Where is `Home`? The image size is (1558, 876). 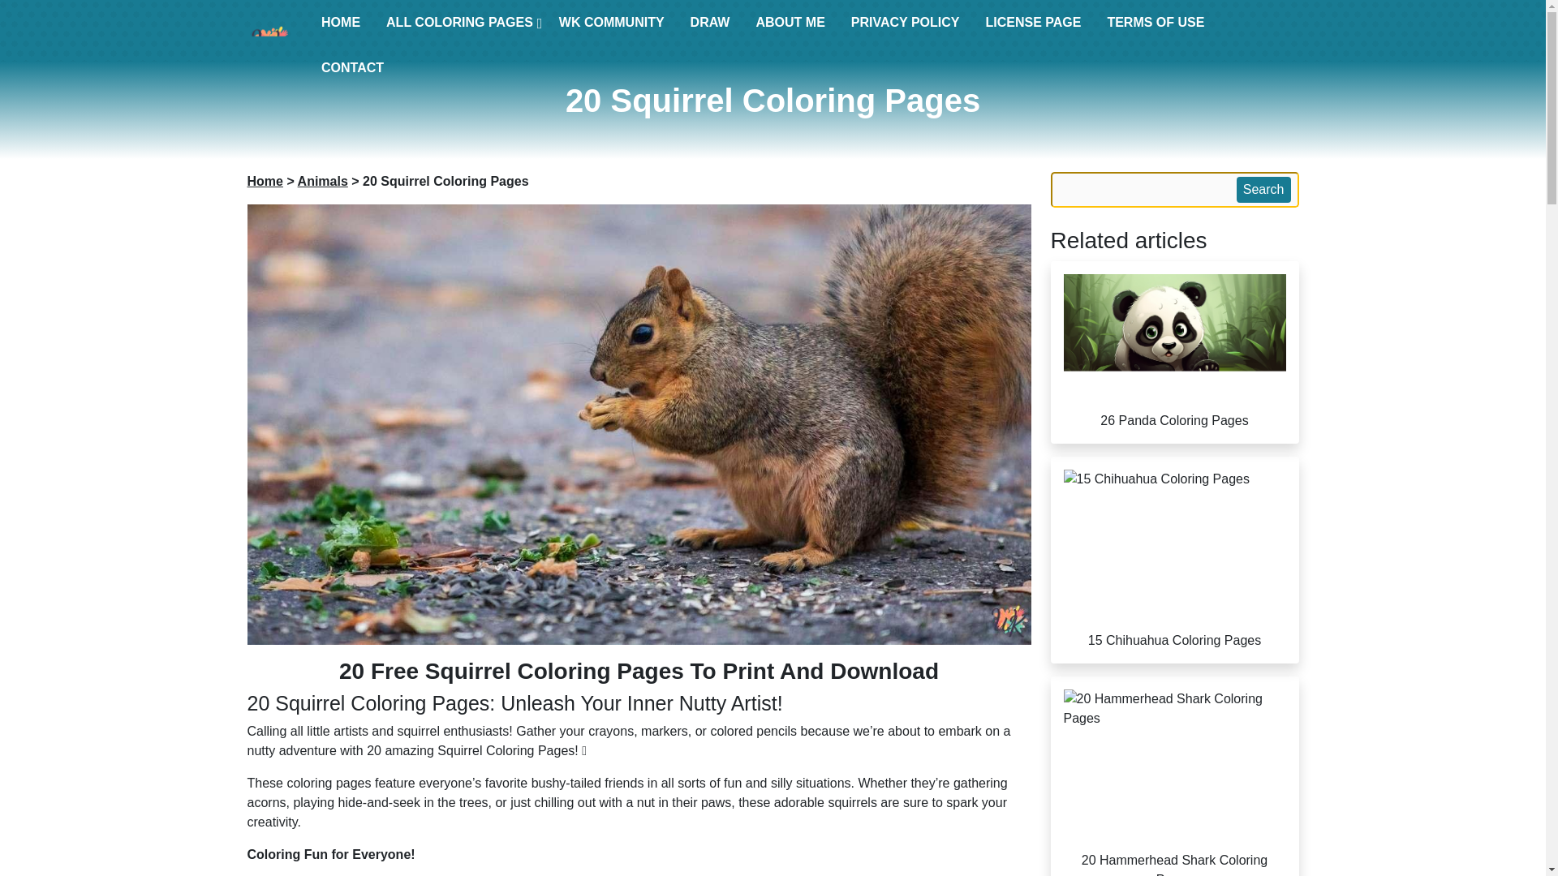 Home is located at coordinates (264, 181).